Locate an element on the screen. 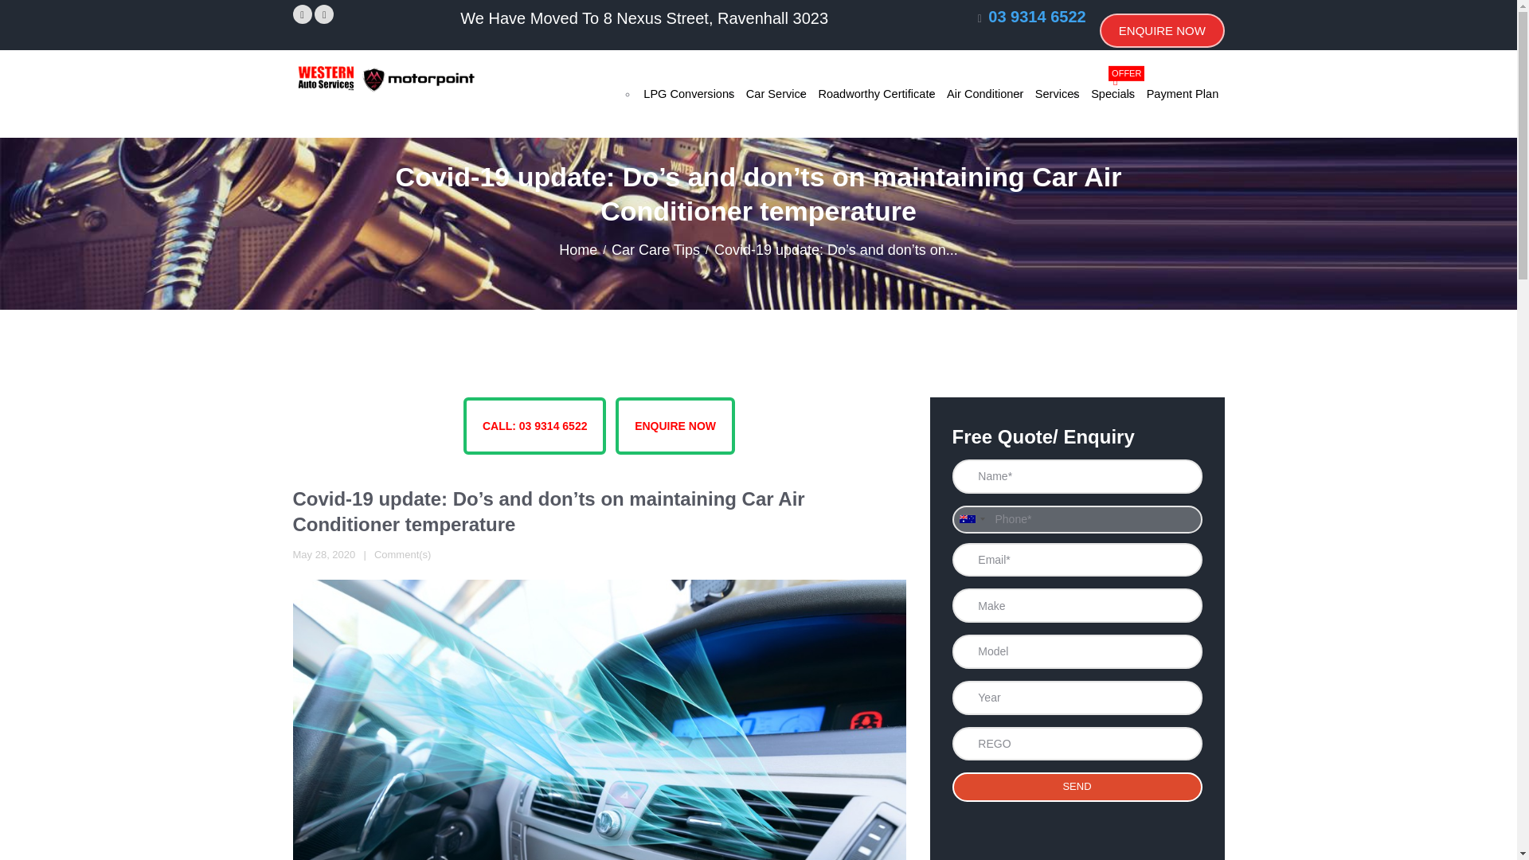 The height and width of the screenshot is (860, 1529). Services is located at coordinates (1113, 94).